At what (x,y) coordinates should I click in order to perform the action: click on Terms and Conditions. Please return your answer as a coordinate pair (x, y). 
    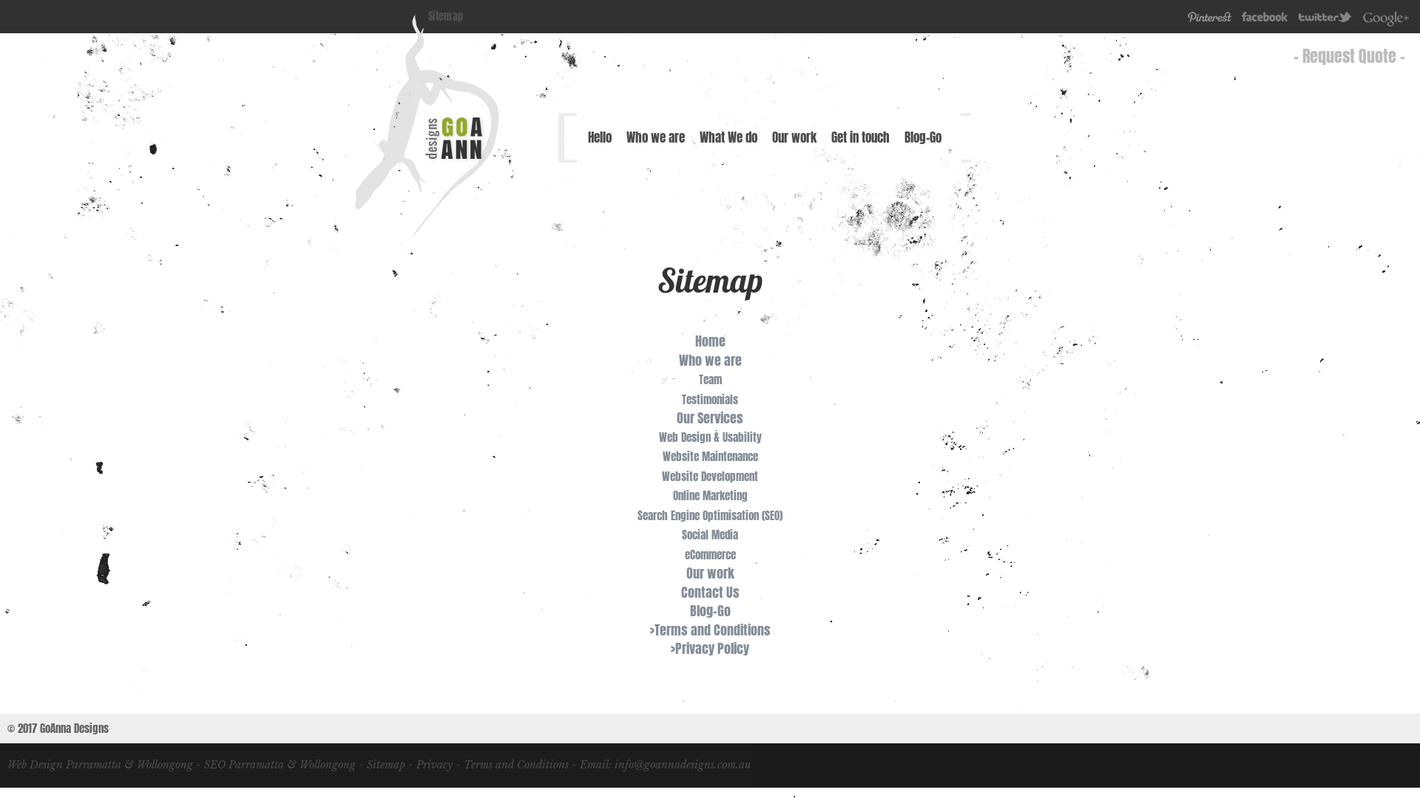
    Looking at the image, I should click on (516, 765).